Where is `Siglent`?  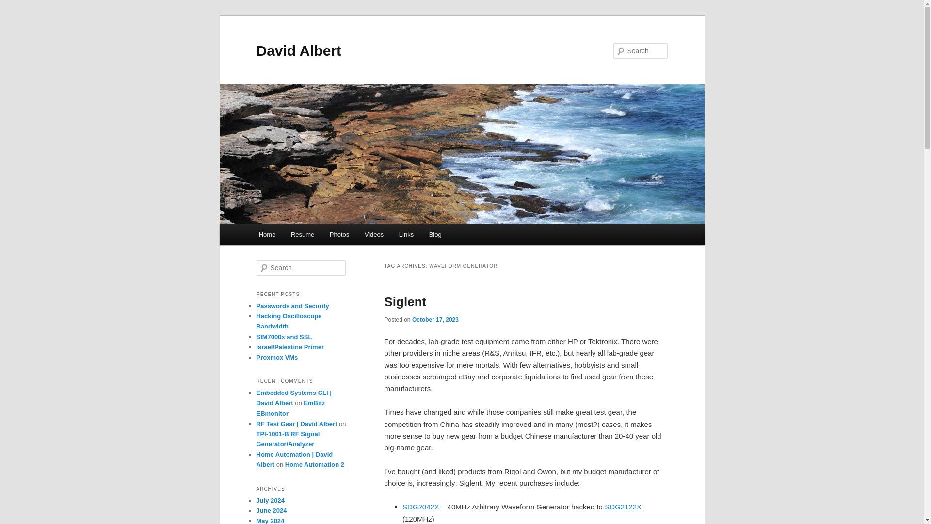 Siglent is located at coordinates (405, 302).